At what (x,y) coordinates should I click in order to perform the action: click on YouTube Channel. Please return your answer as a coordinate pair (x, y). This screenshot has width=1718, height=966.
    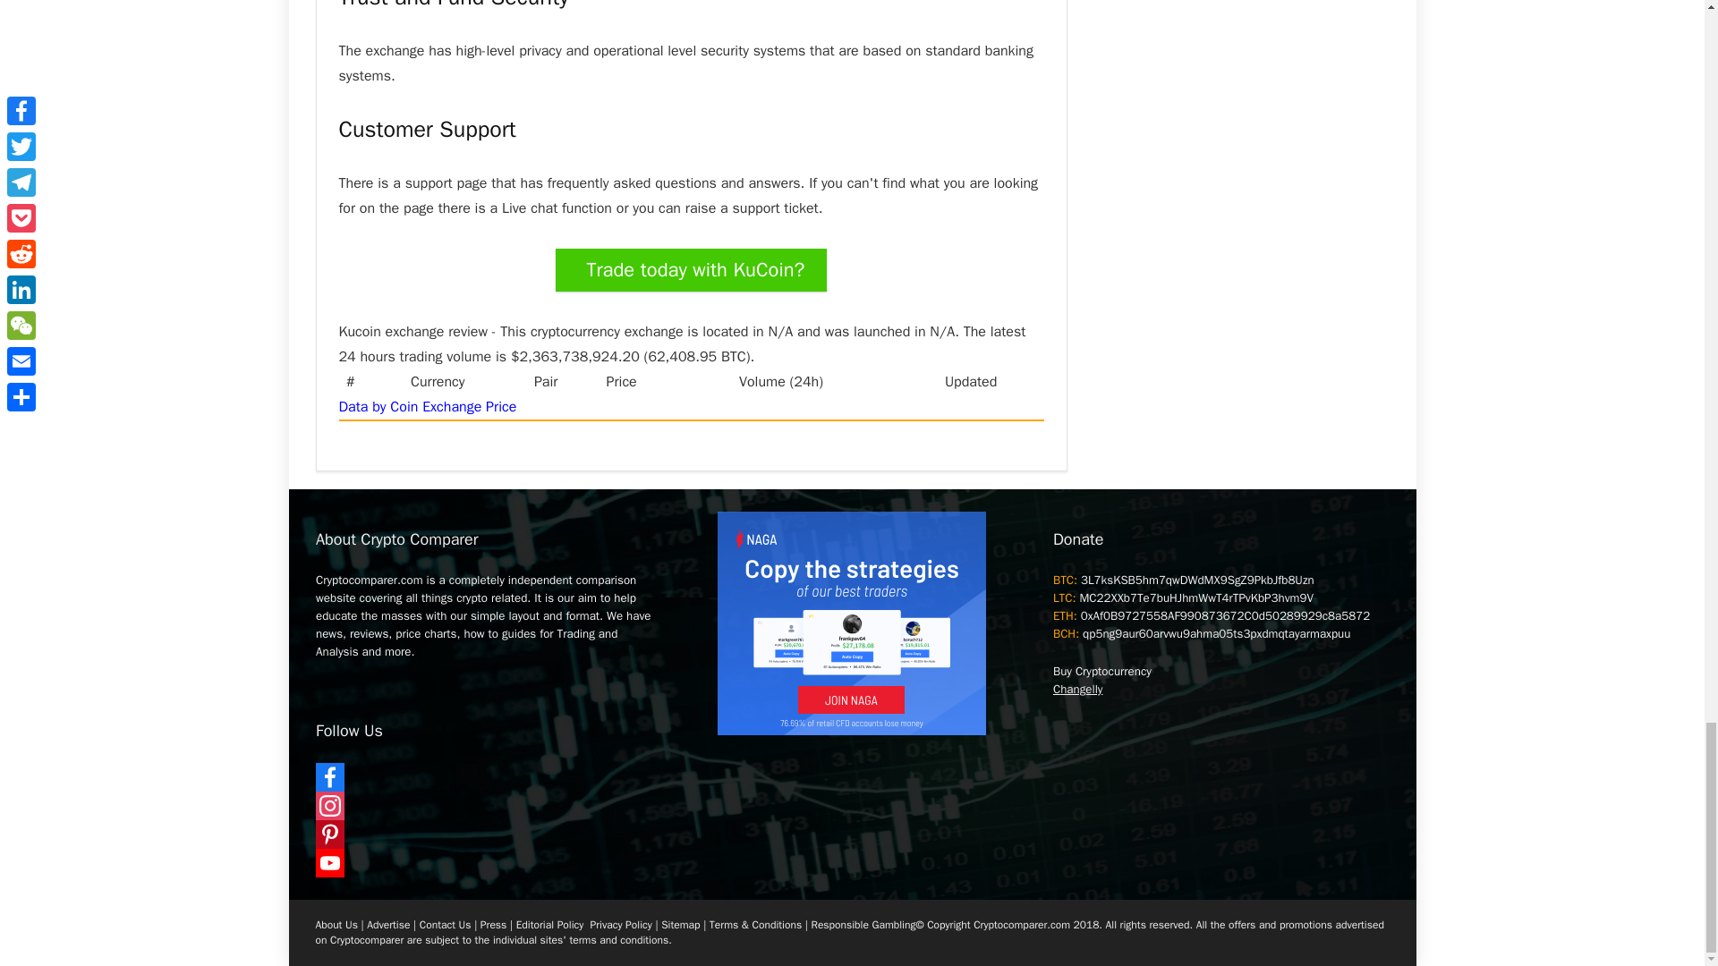
    Looking at the image, I should click on (483, 862).